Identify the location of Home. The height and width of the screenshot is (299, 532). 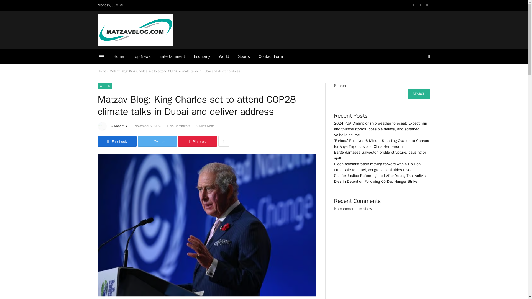
(101, 71).